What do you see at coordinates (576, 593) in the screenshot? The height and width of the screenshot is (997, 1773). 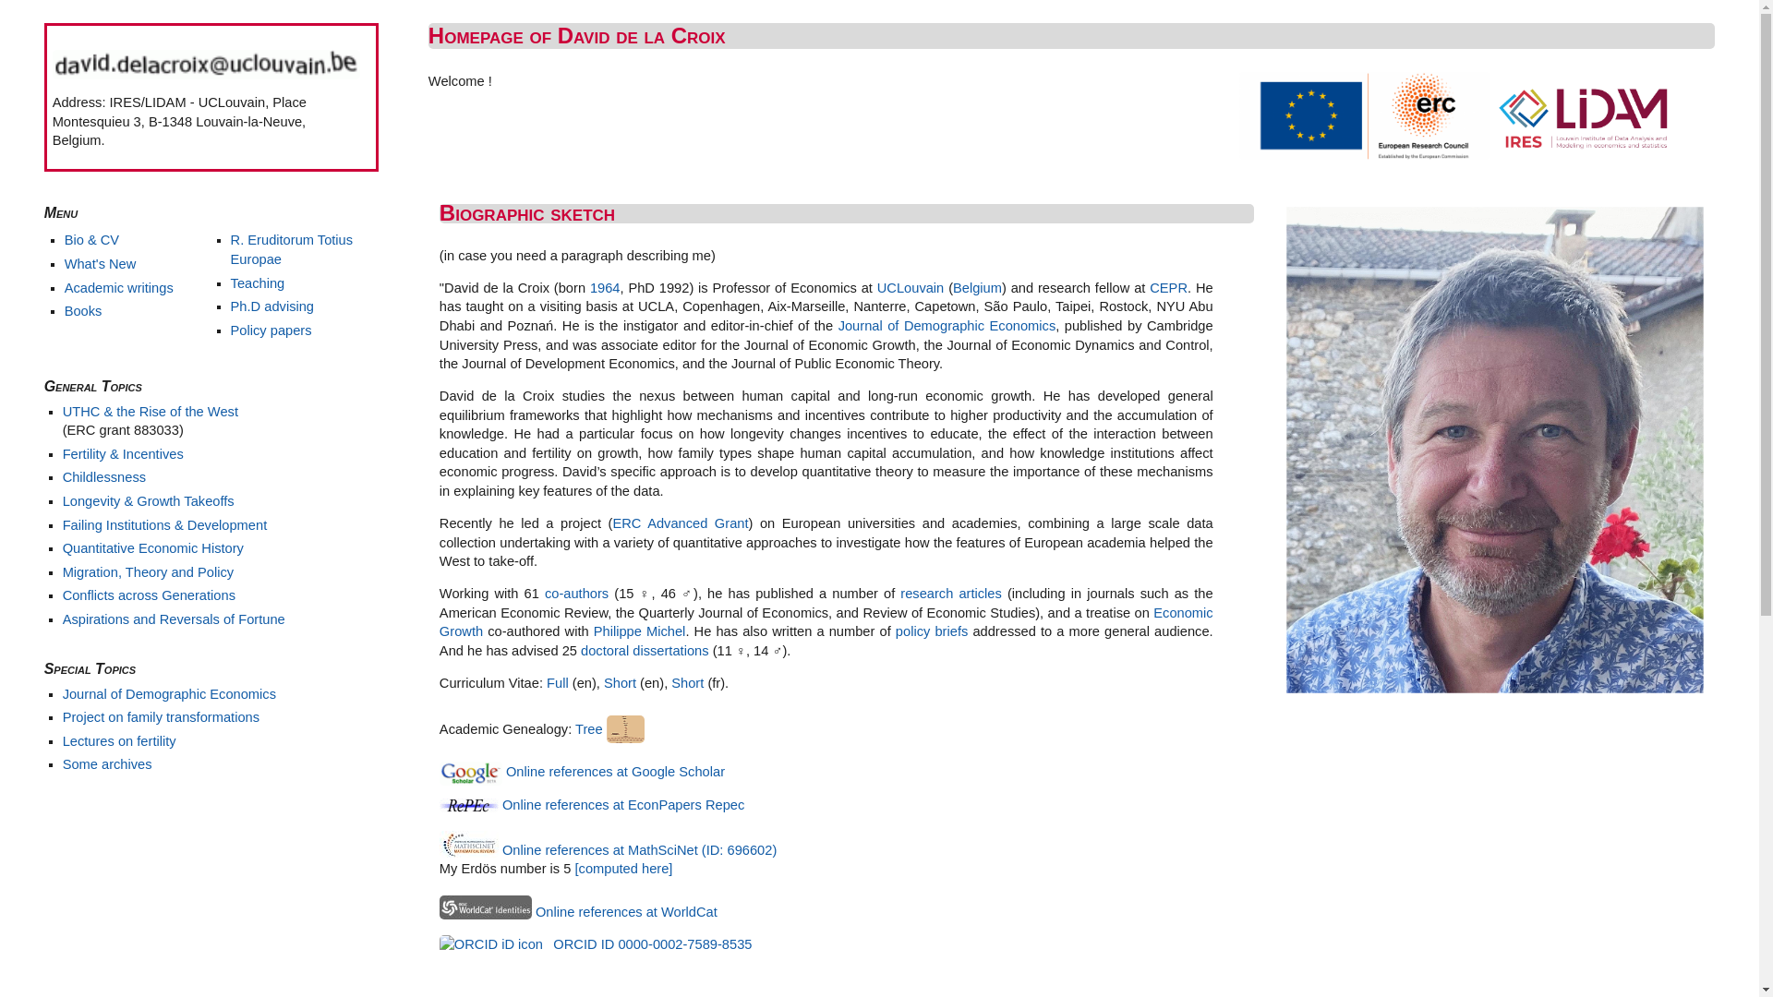 I see `co-authors` at bounding box center [576, 593].